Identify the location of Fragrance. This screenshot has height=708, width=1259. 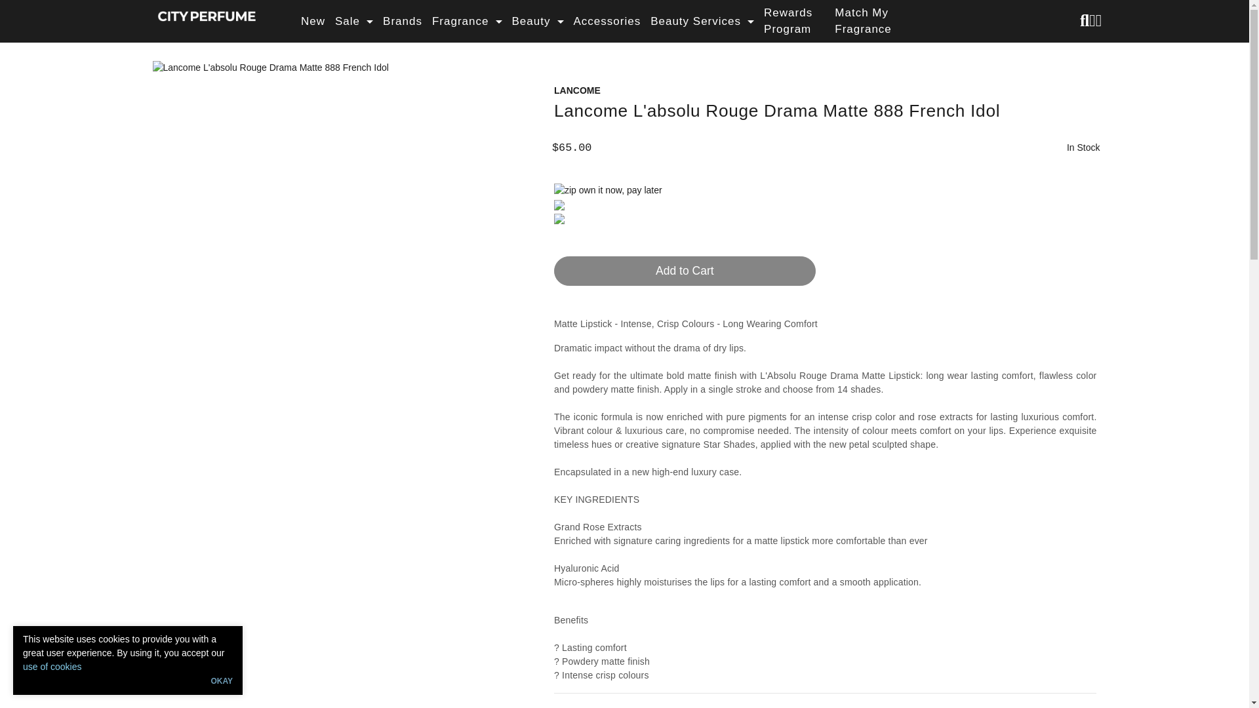
(467, 21).